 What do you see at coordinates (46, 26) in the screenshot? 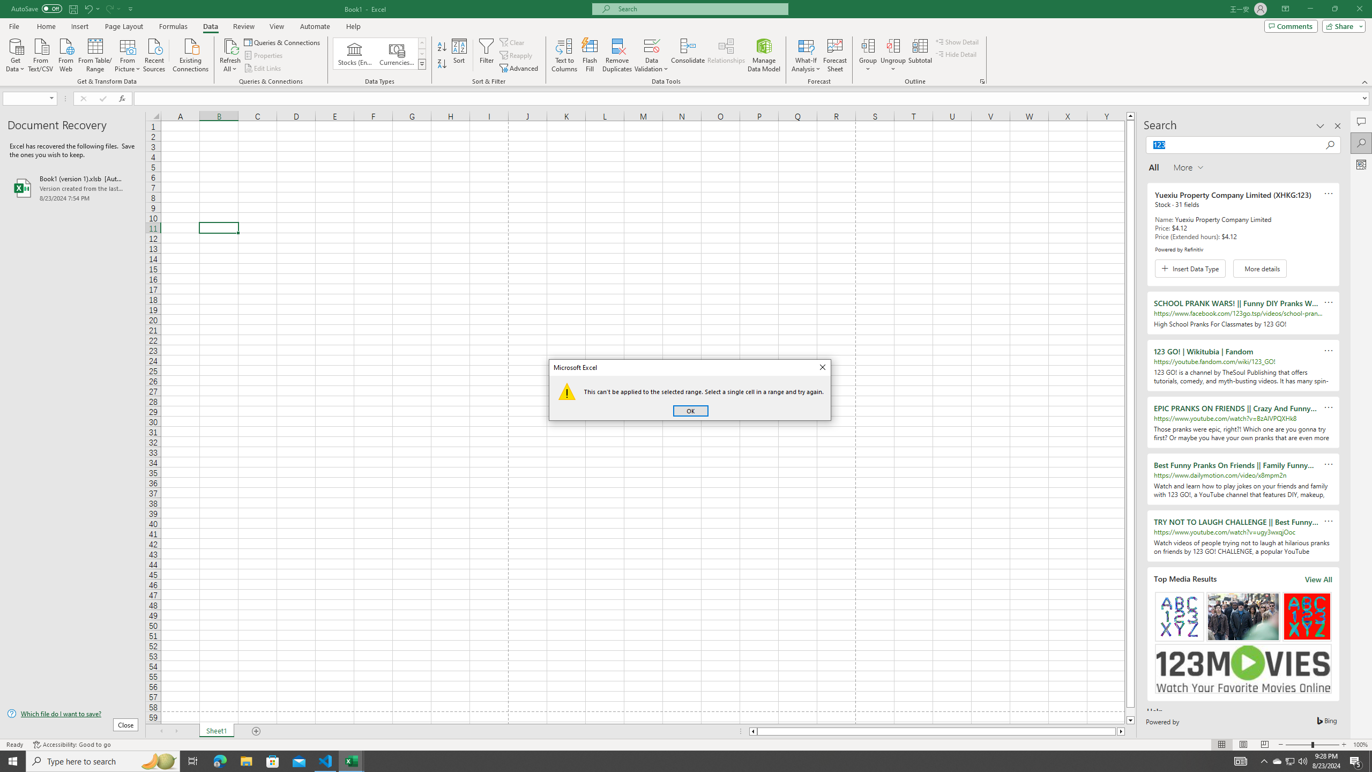
I see `Consolidate...` at bounding box center [46, 26].